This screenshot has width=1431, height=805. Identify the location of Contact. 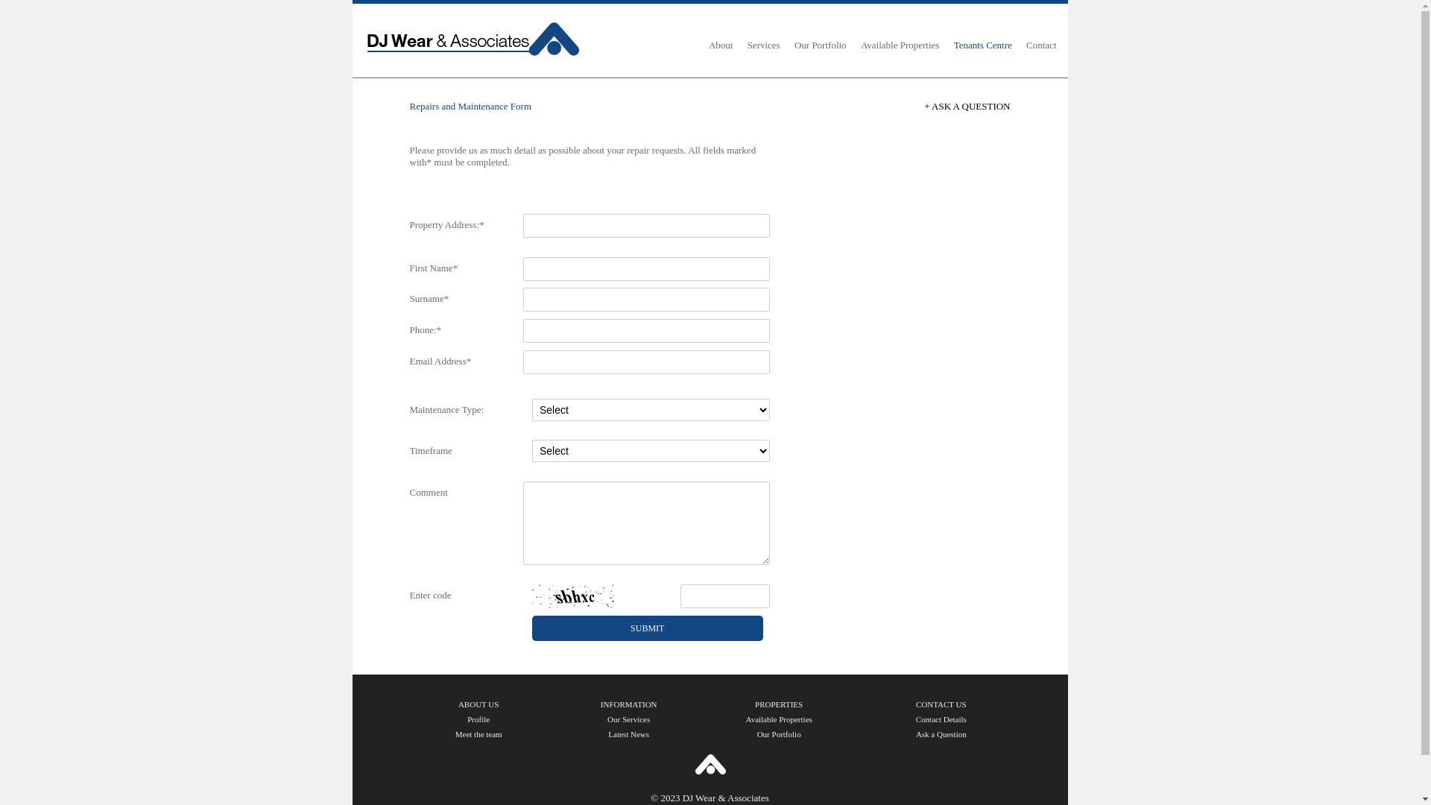
(1041, 46).